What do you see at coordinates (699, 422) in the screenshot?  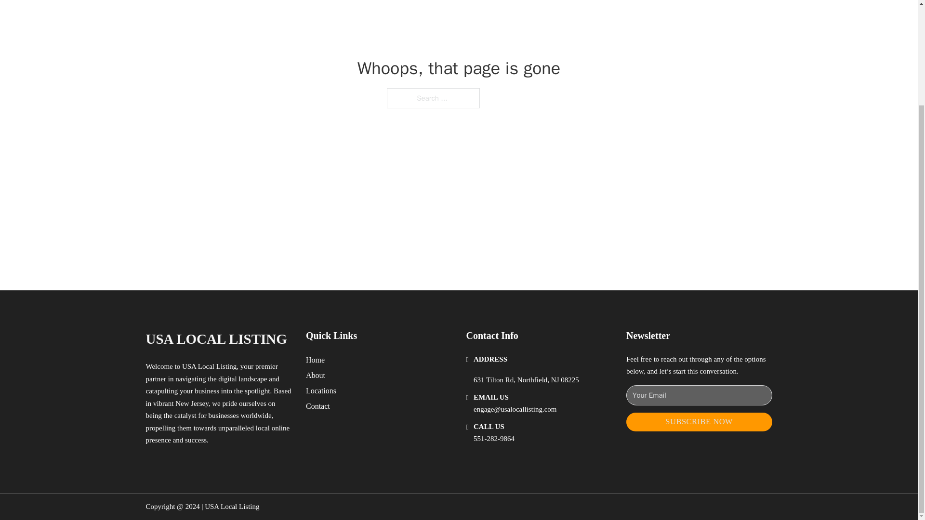 I see `SUBSCRIBE NOW` at bounding box center [699, 422].